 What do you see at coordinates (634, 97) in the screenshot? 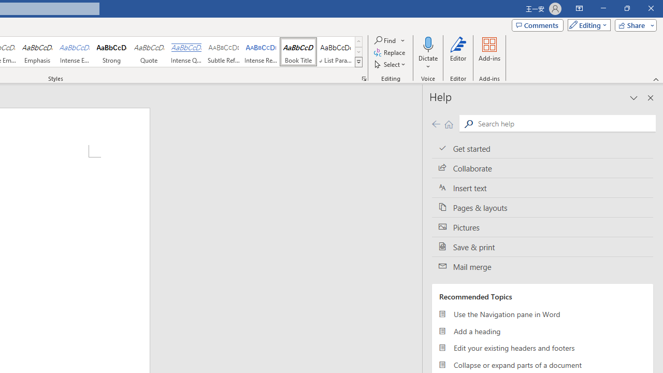
I see `Task Pane Options` at bounding box center [634, 97].